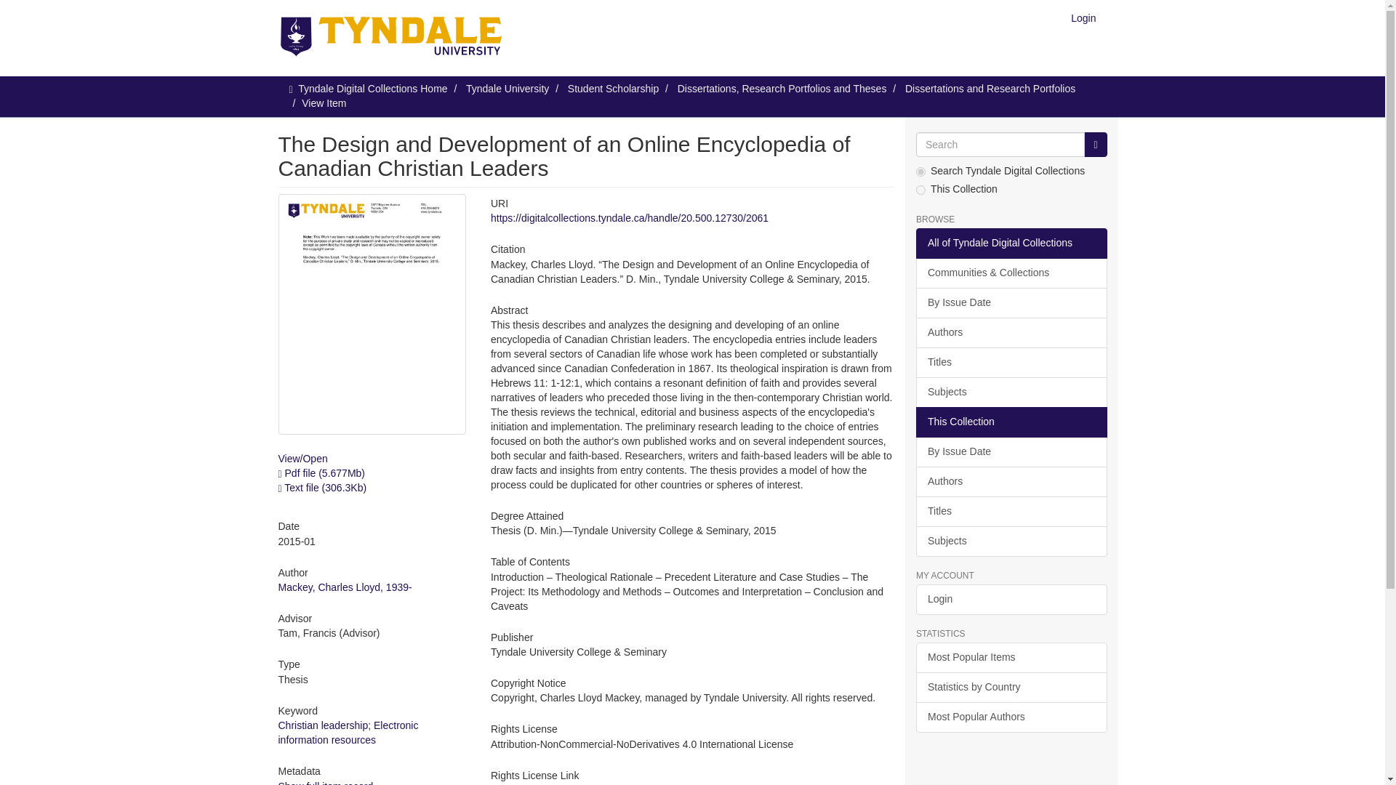  What do you see at coordinates (1083, 17) in the screenshot?
I see `Login` at bounding box center [1083, 17].